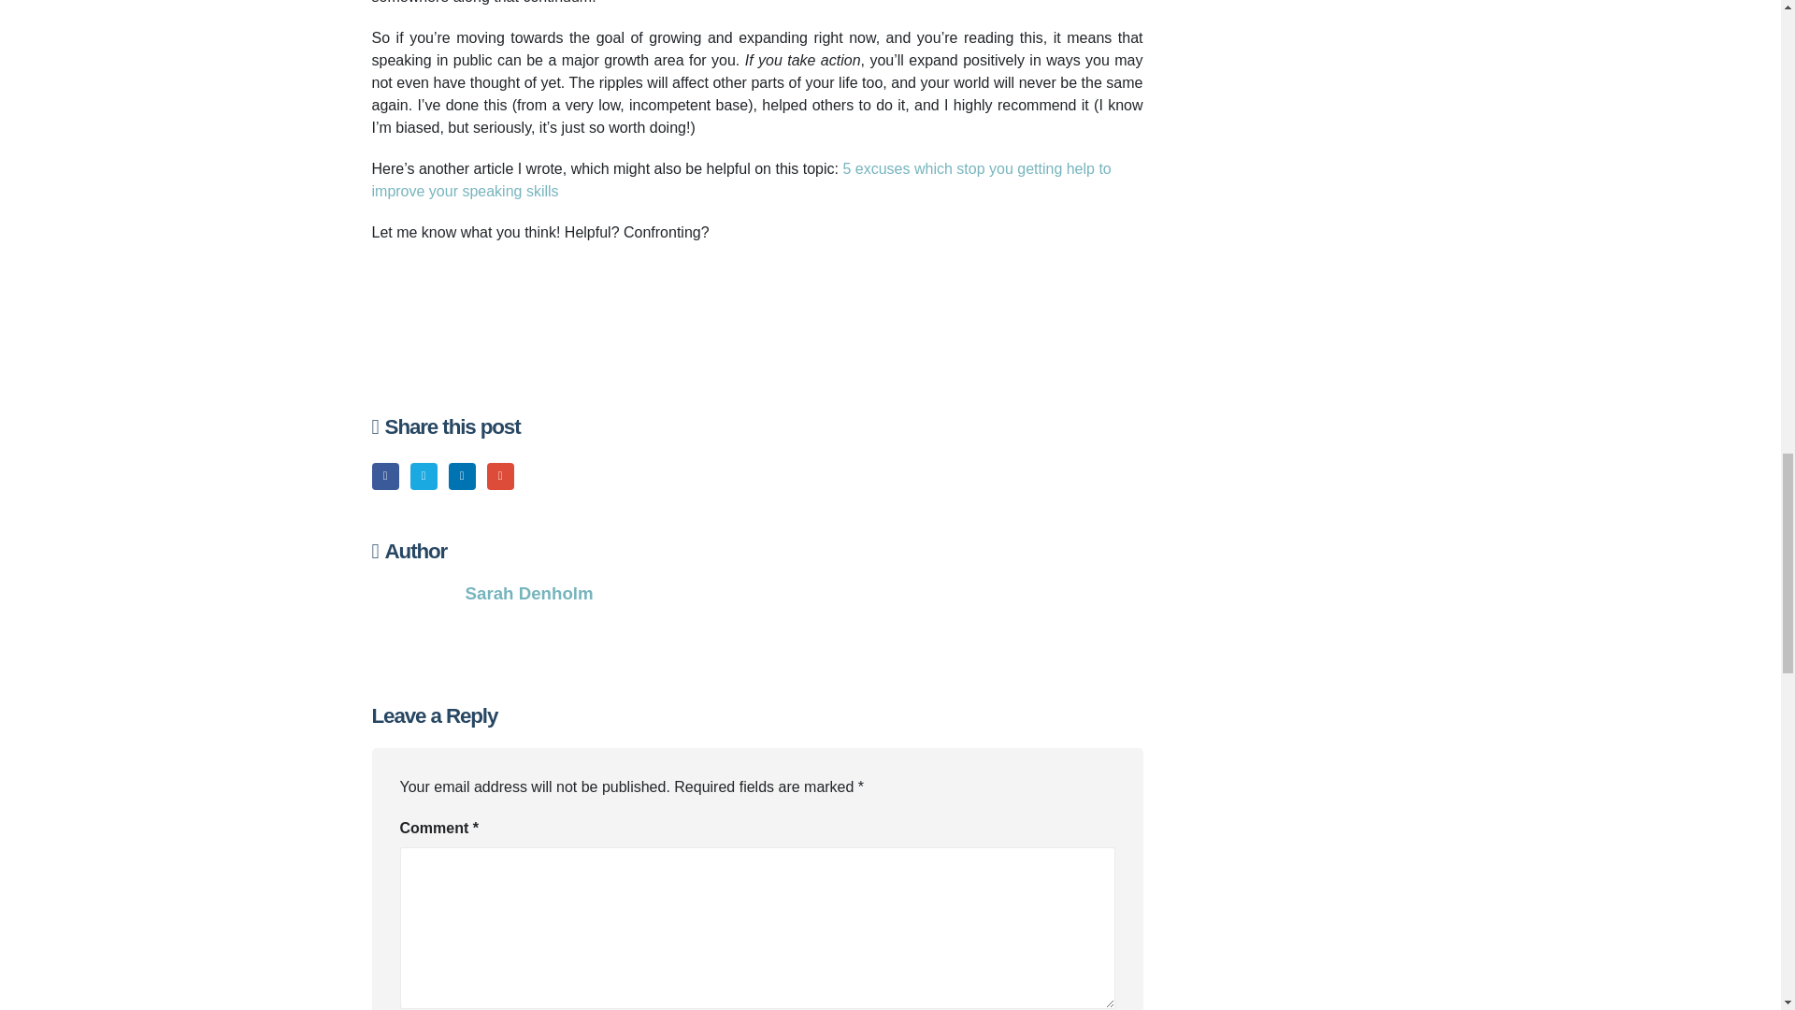  What do you see at coordinates (499, 475) in the screenshot?
I see `Email` at bounding box center [499, 475].